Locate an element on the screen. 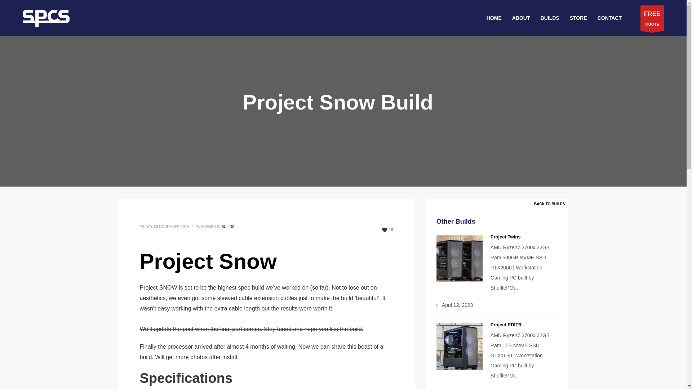 The image size is (692, 389). BACK TO BUILDS is located at coordinates (506, 325).